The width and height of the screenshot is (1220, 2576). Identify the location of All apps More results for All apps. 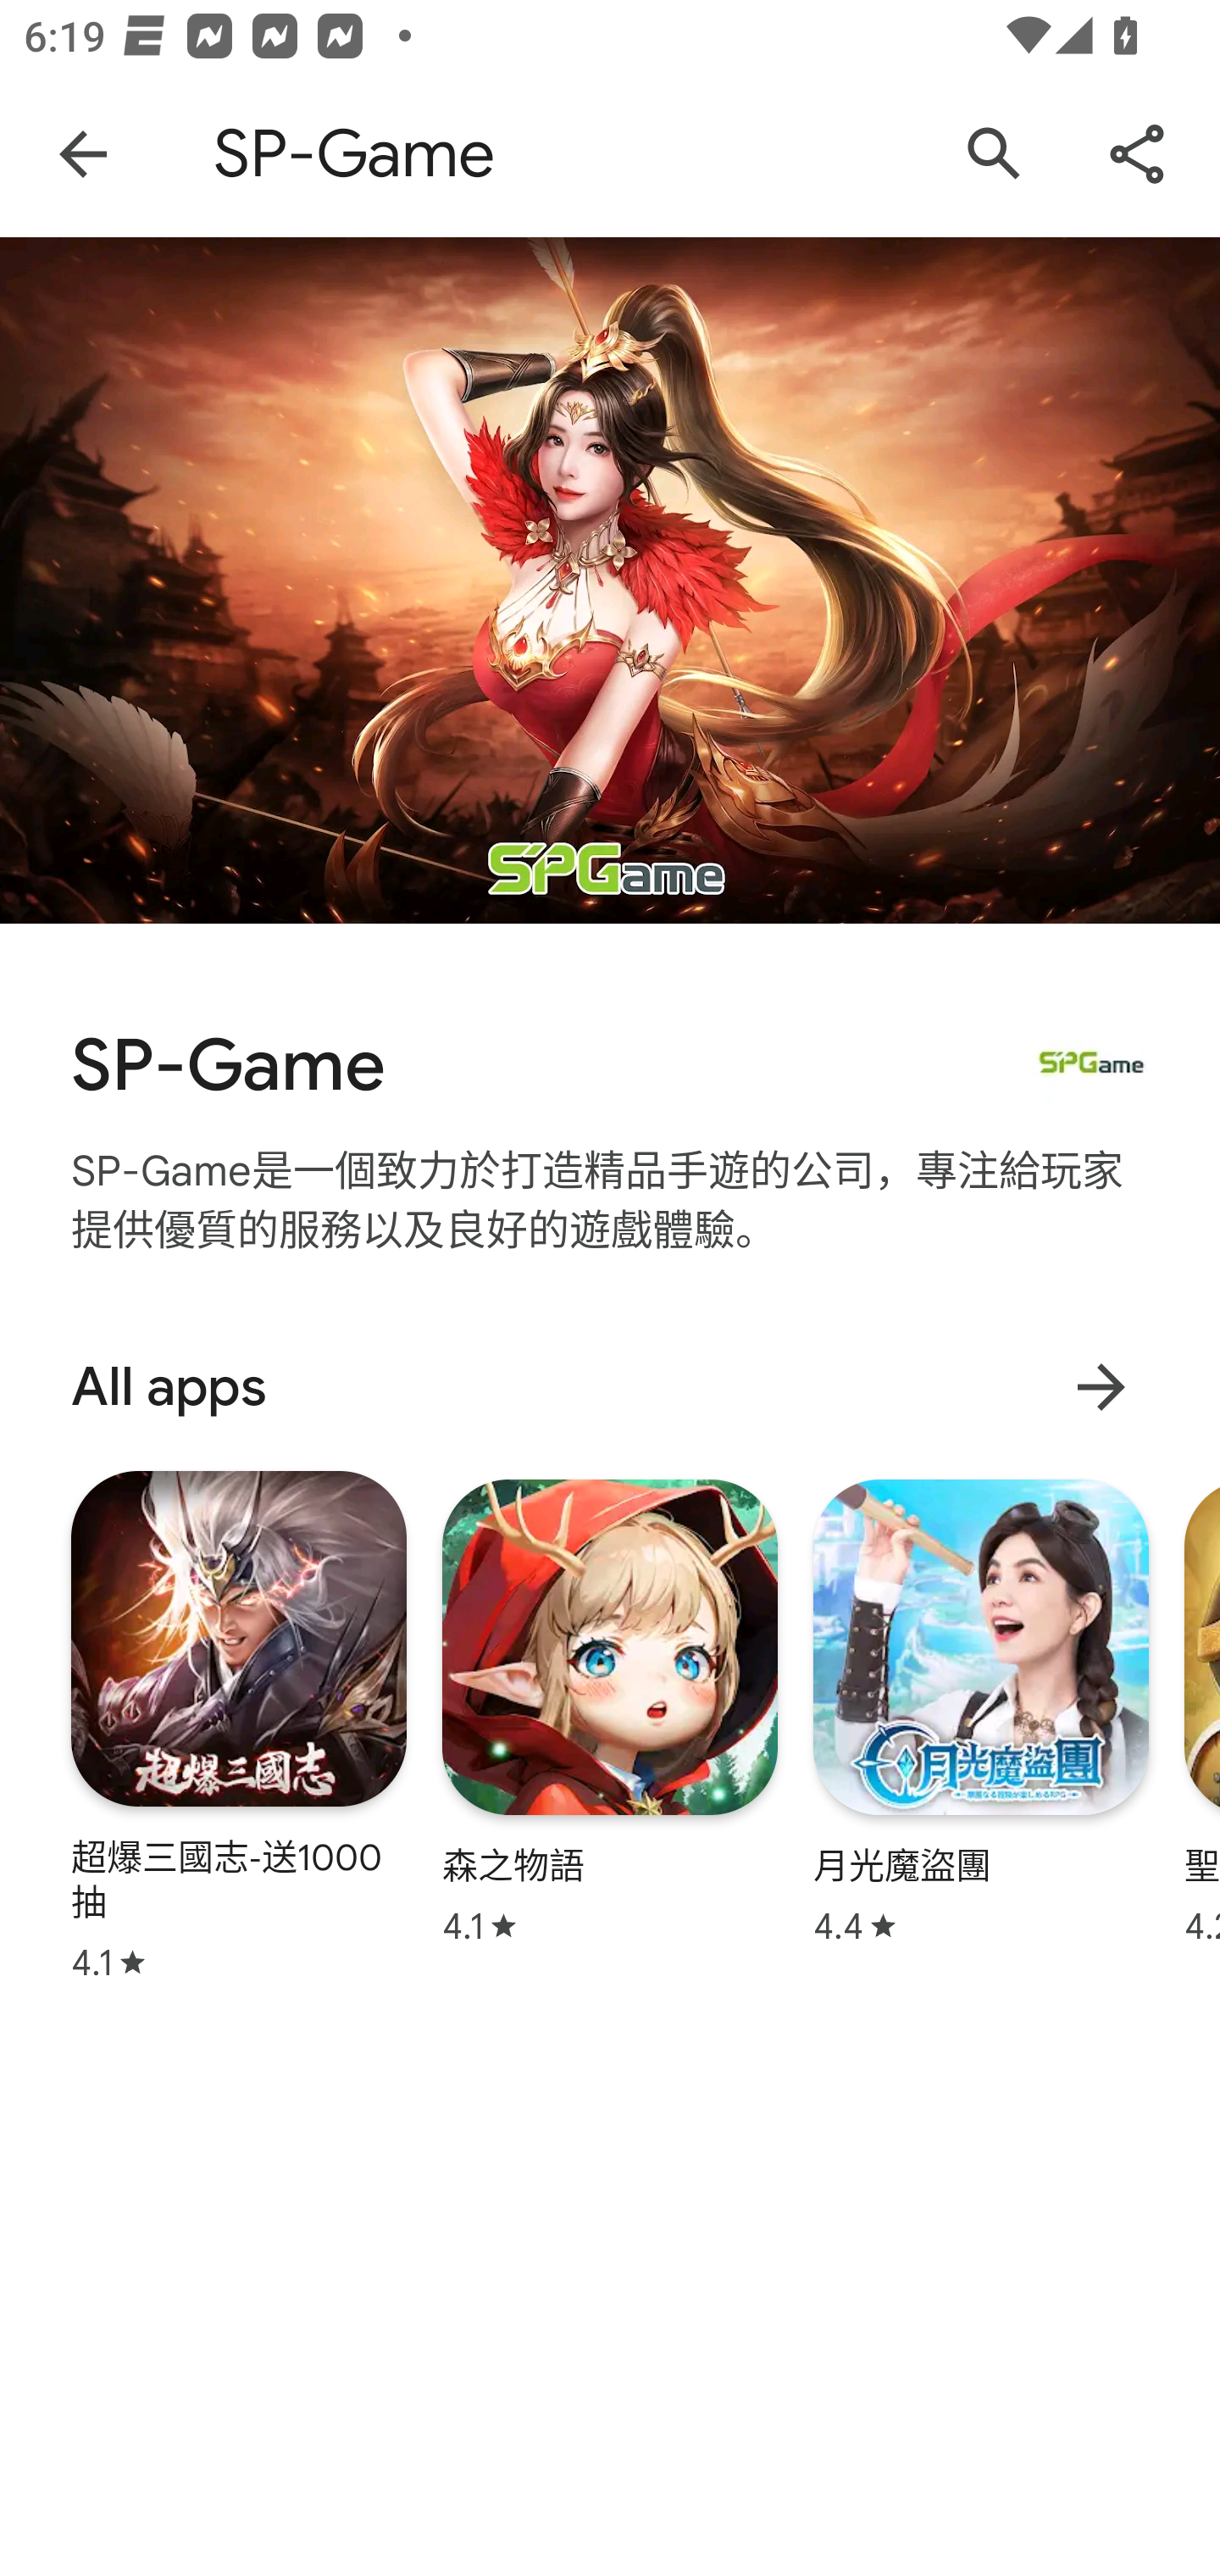
(610, 1386).